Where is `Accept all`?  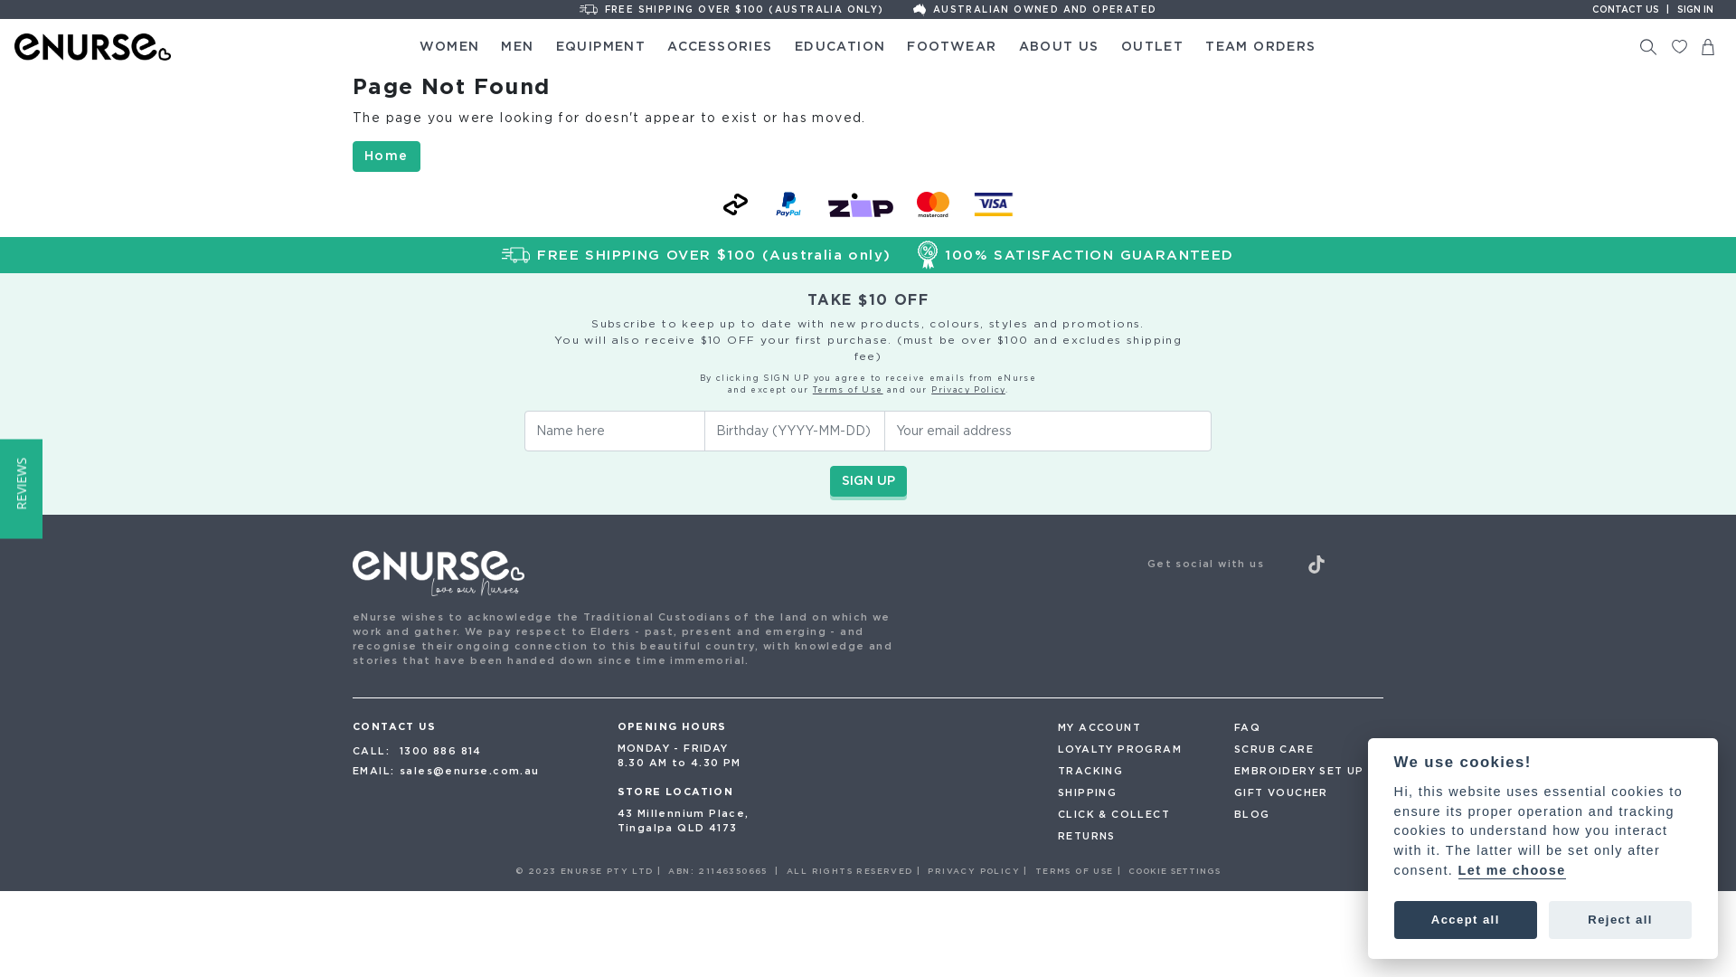 Accept all is located at coordinates (1466, 920).